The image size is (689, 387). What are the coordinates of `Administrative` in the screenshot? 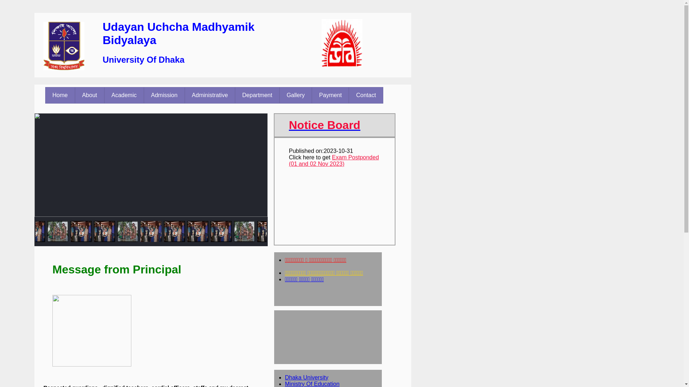 It's located at (210, 95).